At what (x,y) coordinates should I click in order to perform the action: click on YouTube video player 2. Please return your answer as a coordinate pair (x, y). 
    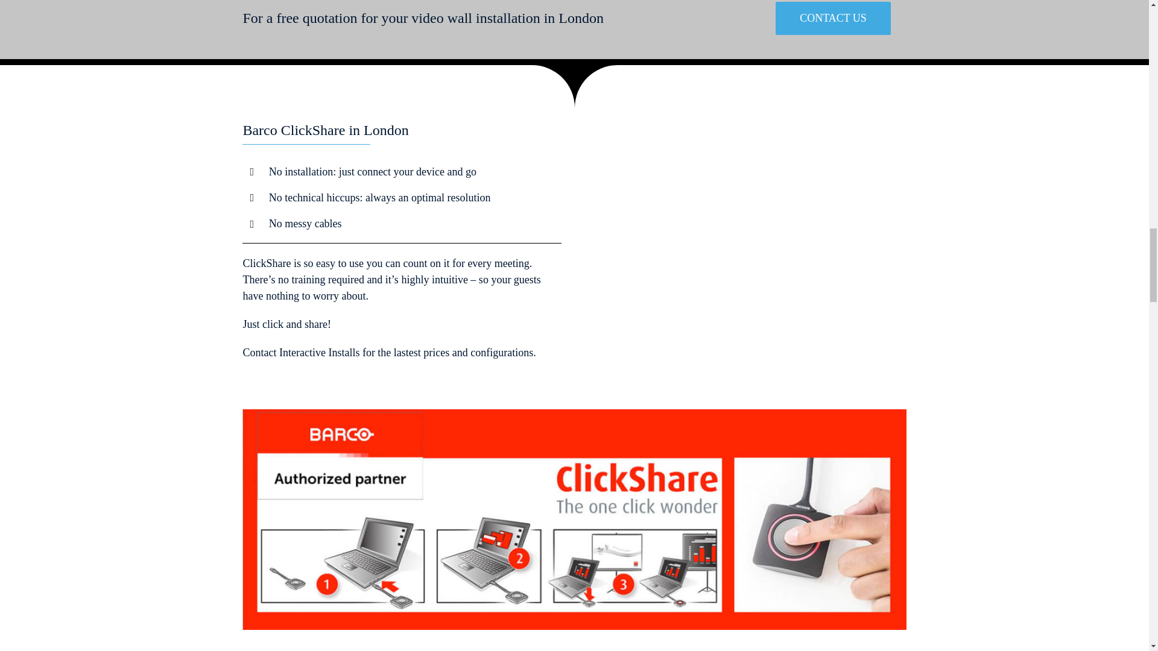
    Looking at the image, I should click on (746, 240).